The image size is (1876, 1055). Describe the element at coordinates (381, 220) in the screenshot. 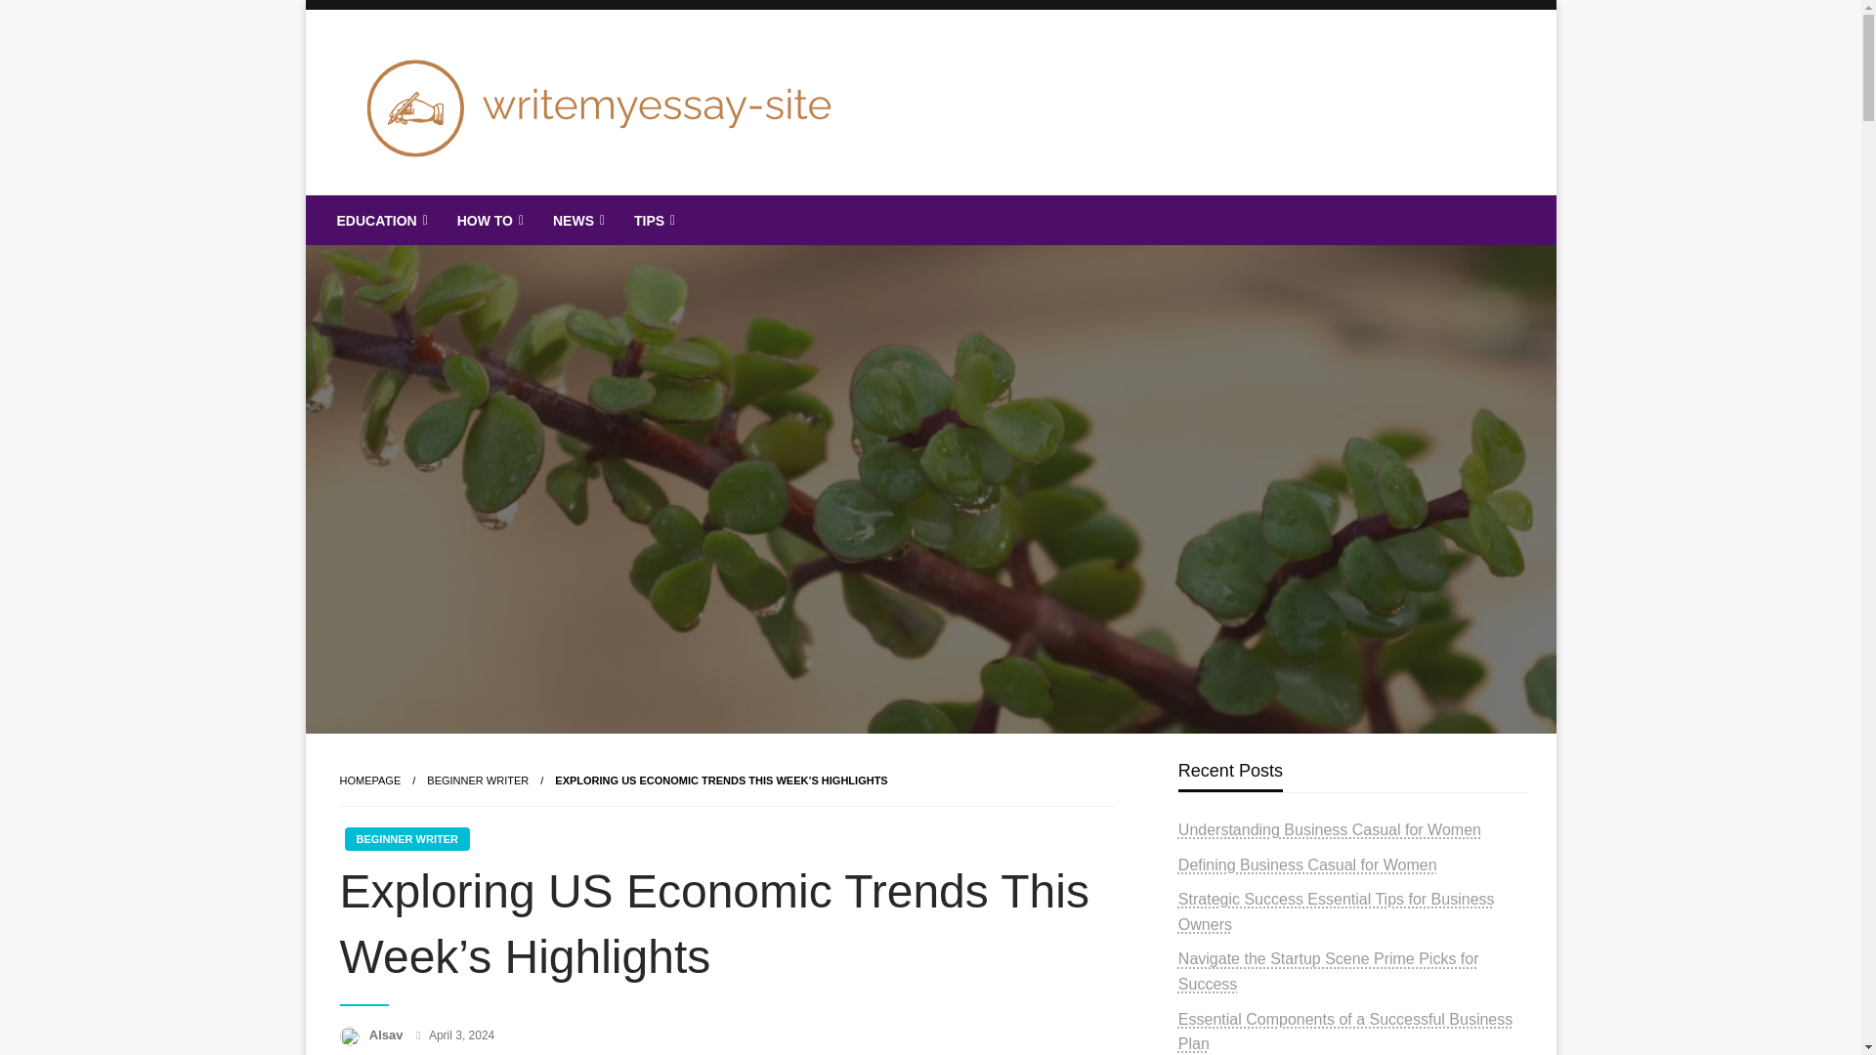

I see `EDUCATION` at that location.